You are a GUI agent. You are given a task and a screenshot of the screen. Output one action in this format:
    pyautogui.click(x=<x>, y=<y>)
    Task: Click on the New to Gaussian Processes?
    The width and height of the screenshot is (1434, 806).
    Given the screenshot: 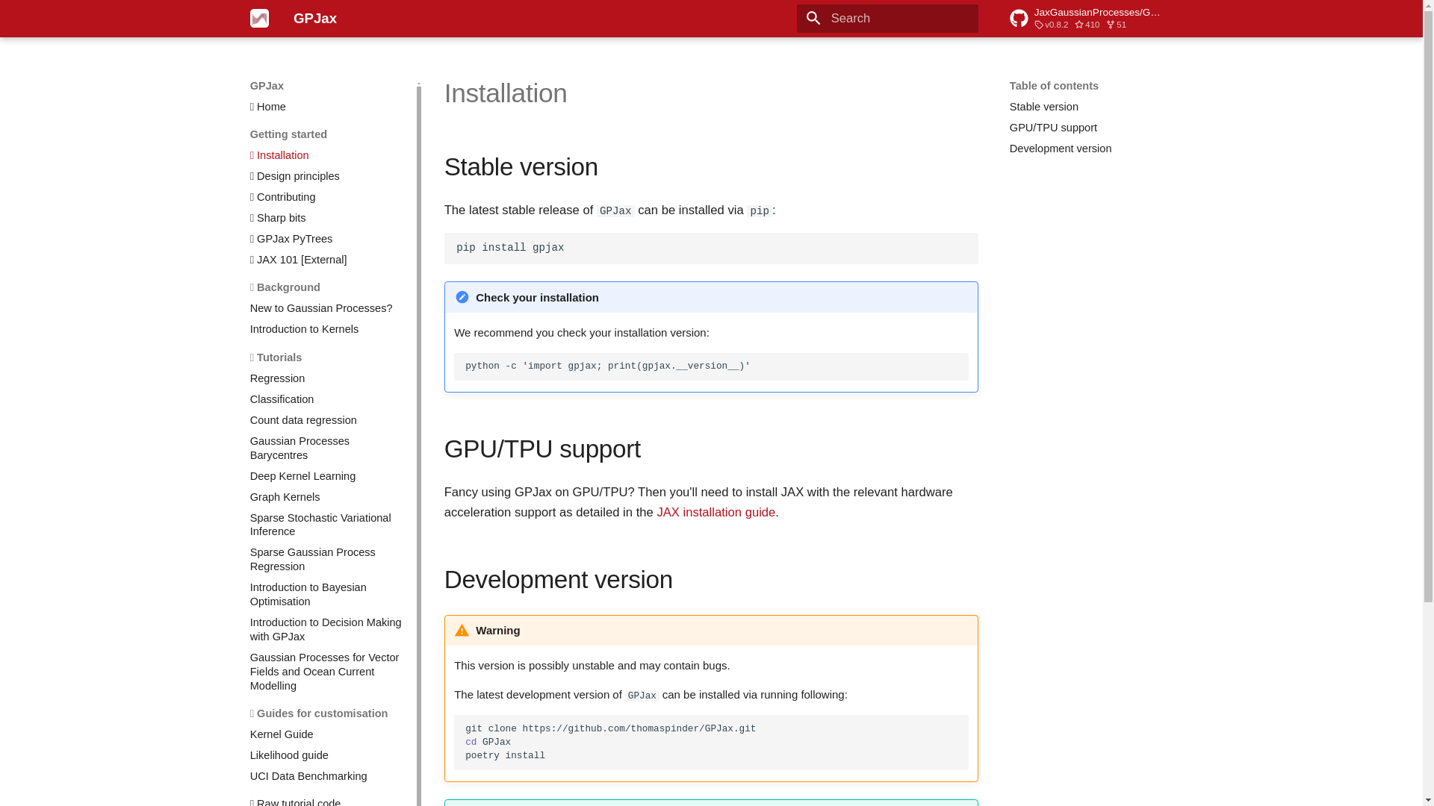 What is the action you would take?
    pyautogui.click(x=327, y=308)
    